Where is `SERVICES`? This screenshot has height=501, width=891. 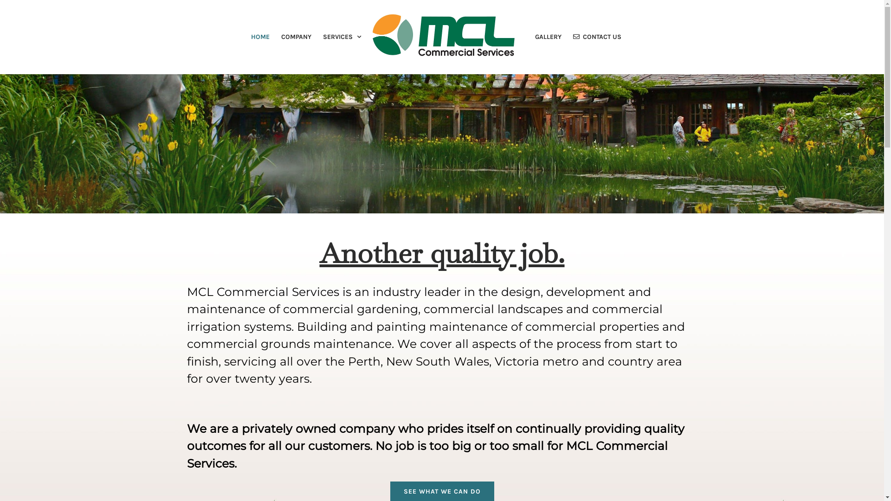
SERVICES is located at coordinates (342, 37).